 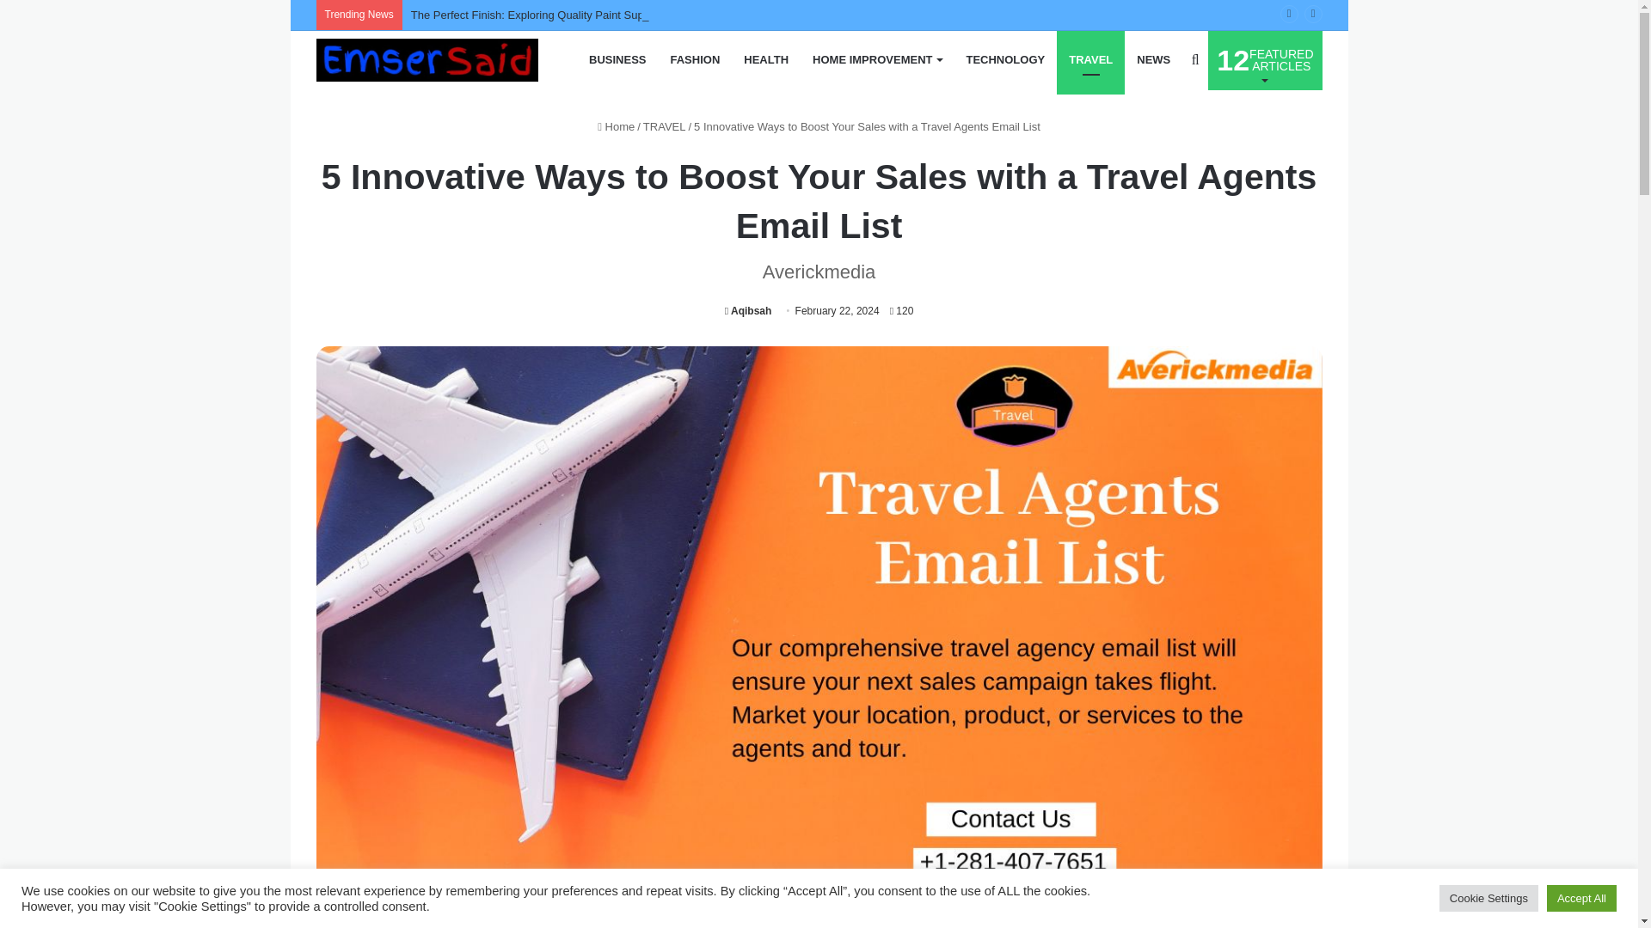 What do you see at coordinates (1265, 59) in the screenshot?
I see `TECHNOLOGY` at bounding box center [1265, 59].